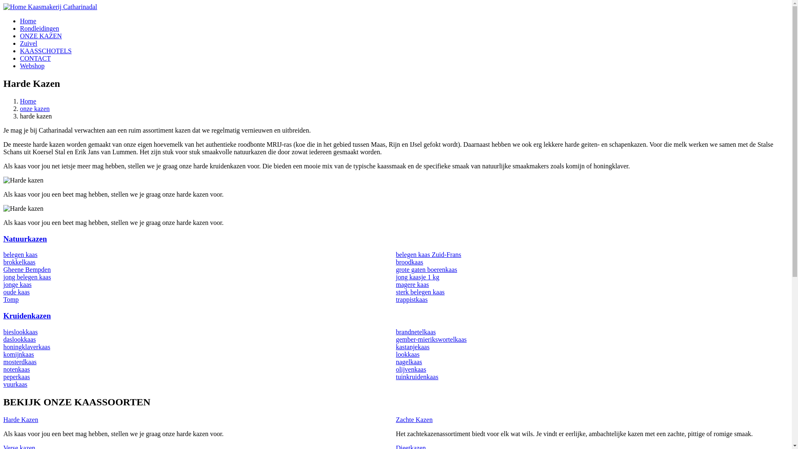 The image size is (798, 449). I want to click on CONTACT, so click(35, 58).